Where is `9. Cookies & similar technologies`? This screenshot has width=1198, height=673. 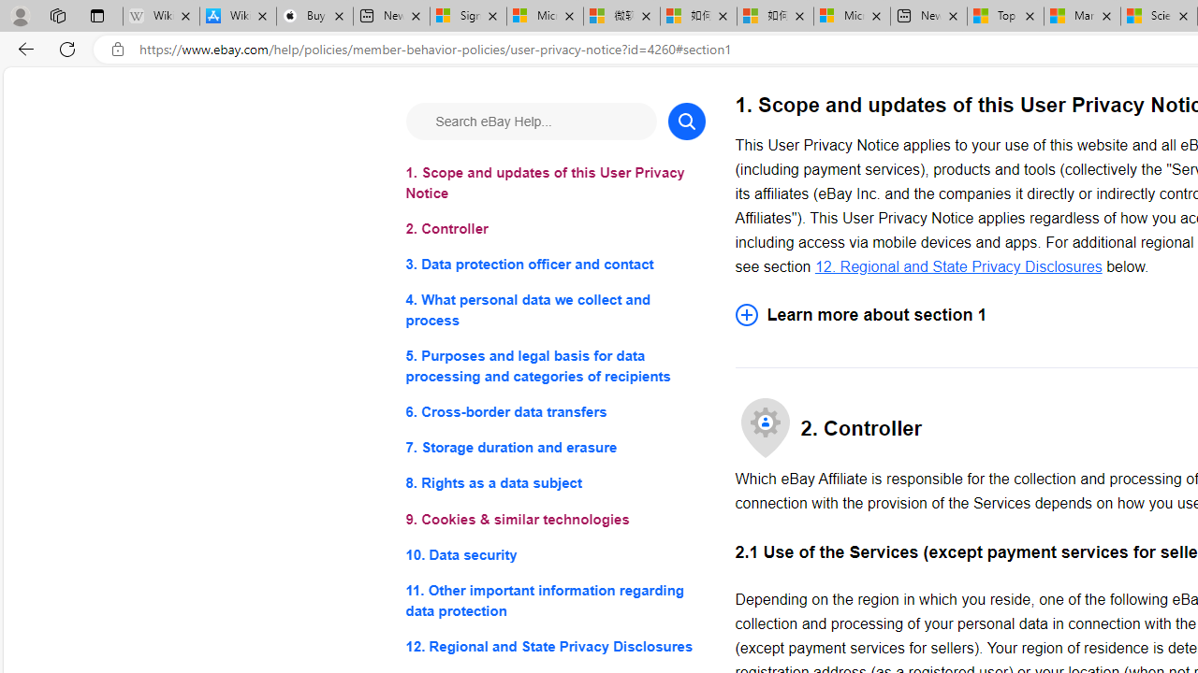
9. Cookies & similar technologies is located at coordinates (554, 520).